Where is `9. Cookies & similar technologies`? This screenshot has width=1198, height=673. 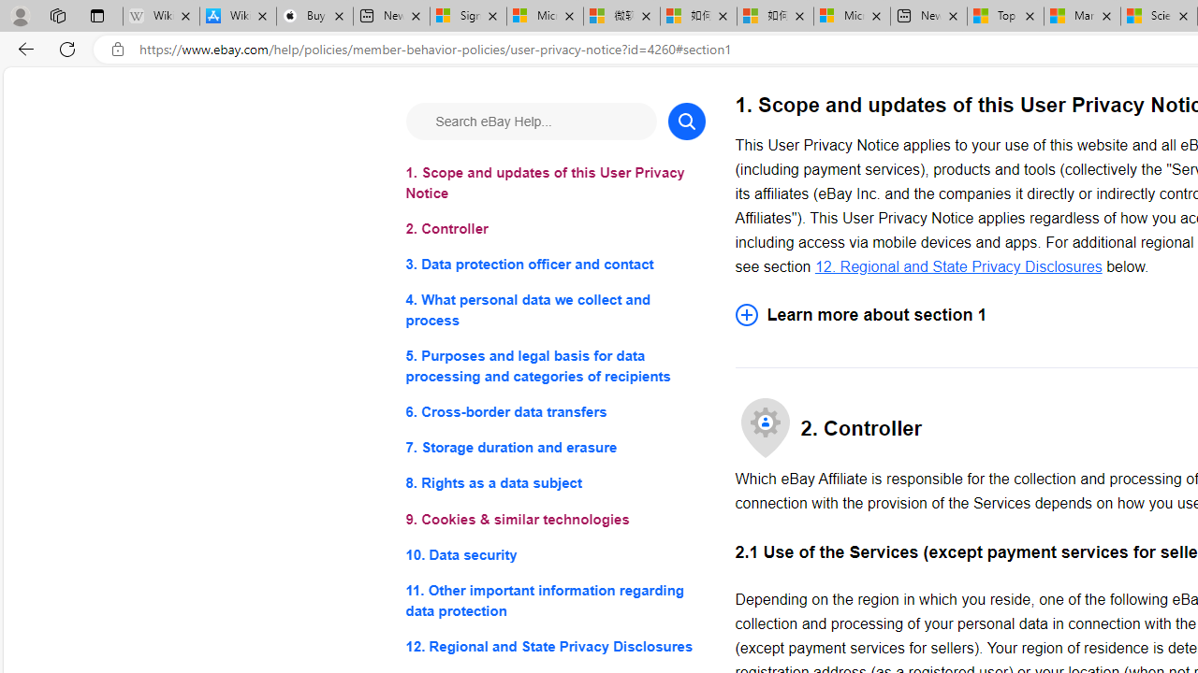
9. Cookies & similar technologies is located at coordinates (554, 520).